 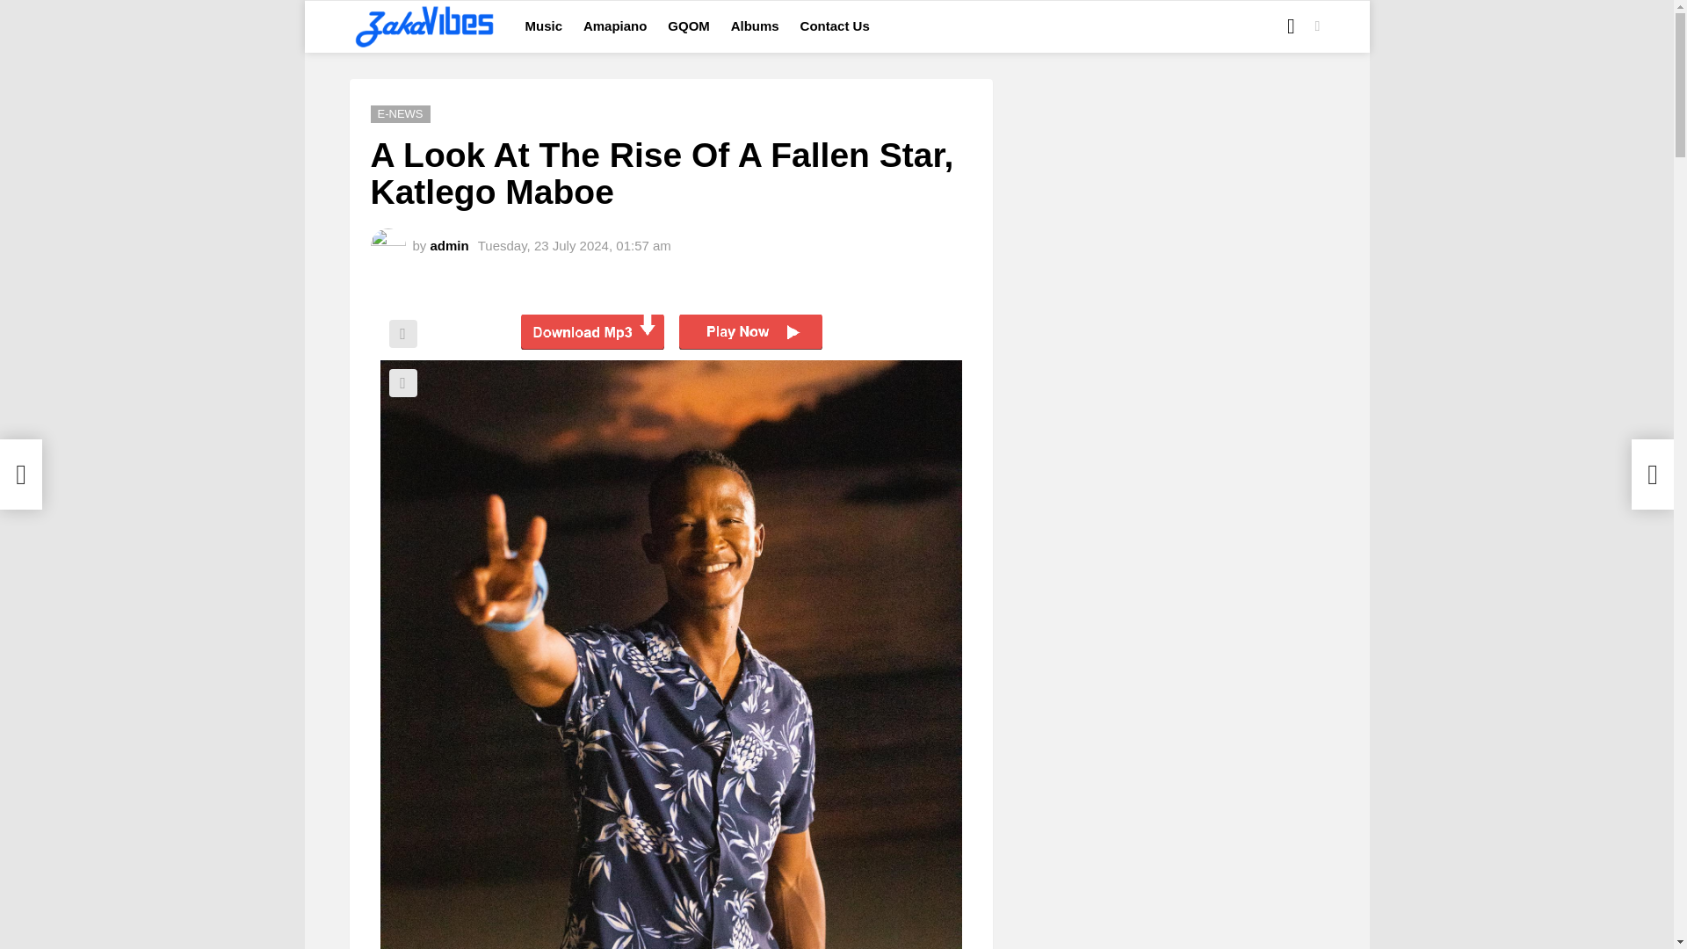 I want to click on Amapiano, so click(x=615, y=26).